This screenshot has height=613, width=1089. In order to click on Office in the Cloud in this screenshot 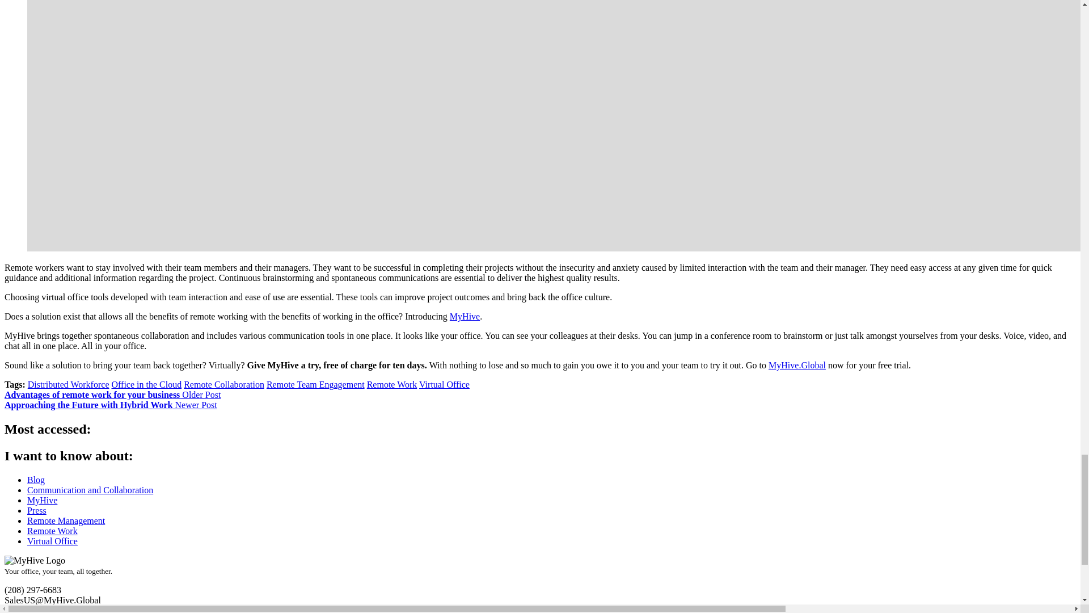, I will do `click(146, 384)`.